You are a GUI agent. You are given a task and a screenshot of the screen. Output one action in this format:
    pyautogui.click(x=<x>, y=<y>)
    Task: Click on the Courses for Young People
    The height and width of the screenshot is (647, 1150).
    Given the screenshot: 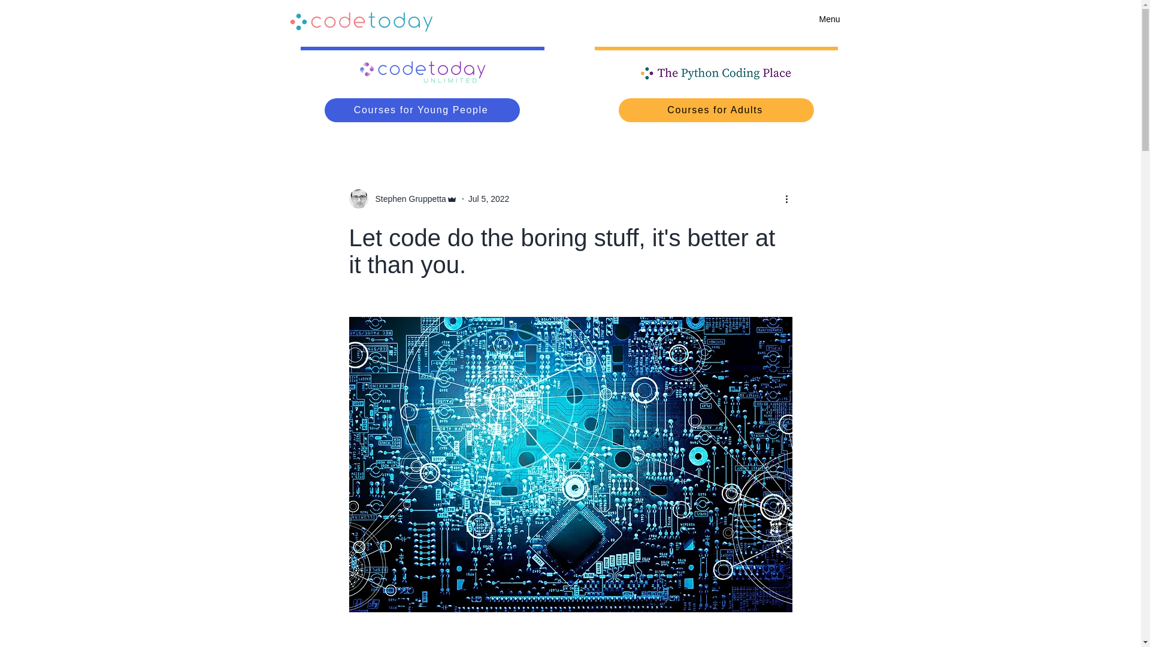 What is the action you would take?
    pyautogui.click(x=422, y=110)
    